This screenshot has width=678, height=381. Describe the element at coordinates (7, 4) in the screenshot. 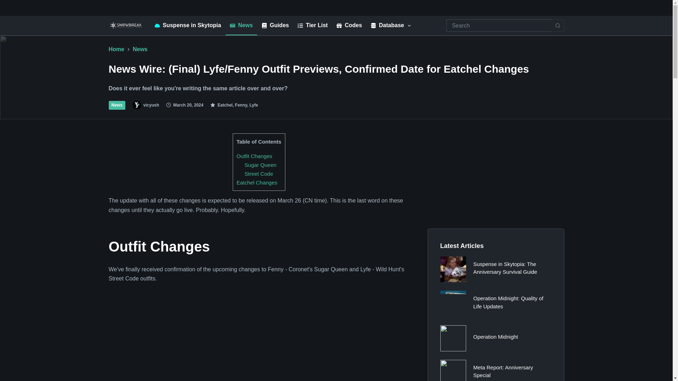

I see `Skip to content` at that location.